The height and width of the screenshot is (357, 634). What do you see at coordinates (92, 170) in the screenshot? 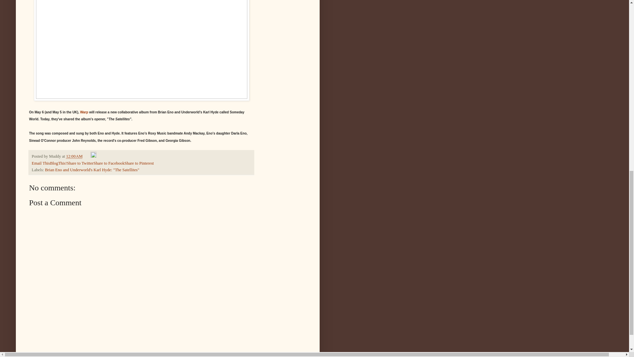
I see `Brian Eno and Underworld's Karl Hyde: "The Satellites"` at bounding box center [92, 170].